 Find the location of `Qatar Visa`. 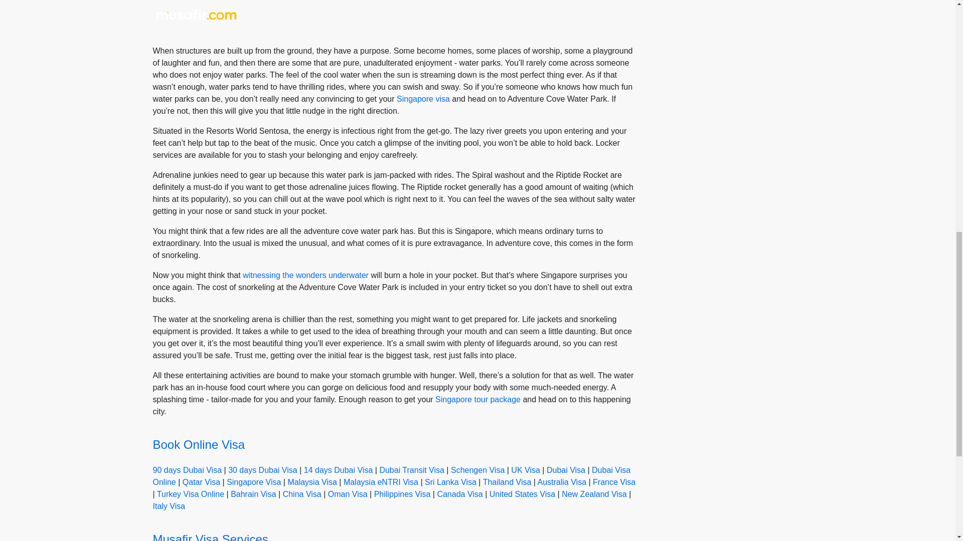

Qatar Visa is located at coordinates (202, 482).